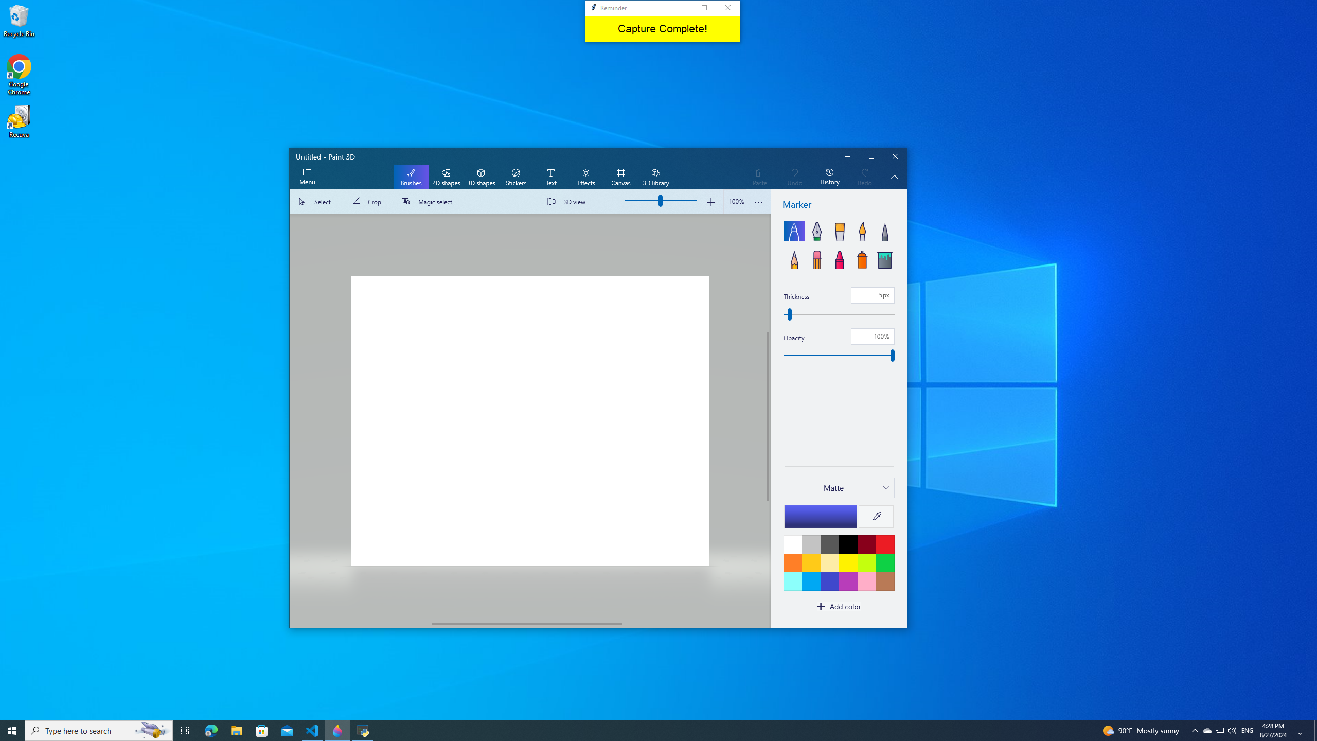  What do you see at coordinates (692, 624) in the screenshot?
I see `Horizontal Large Increase` at bounding box center [692, 624].